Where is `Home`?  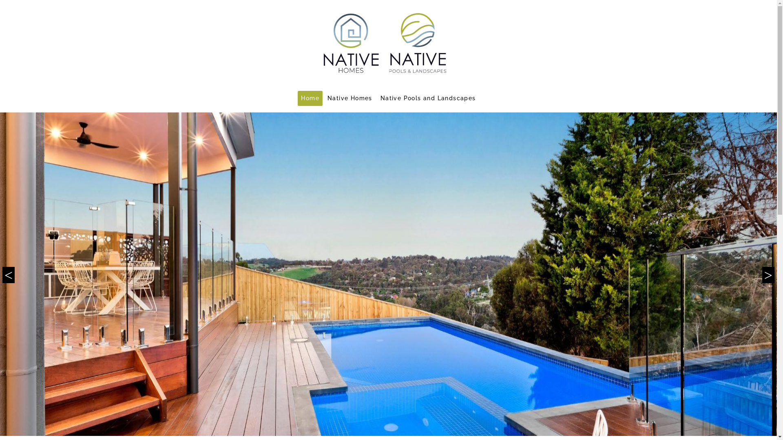
Home is located at coordinates (310, 99).